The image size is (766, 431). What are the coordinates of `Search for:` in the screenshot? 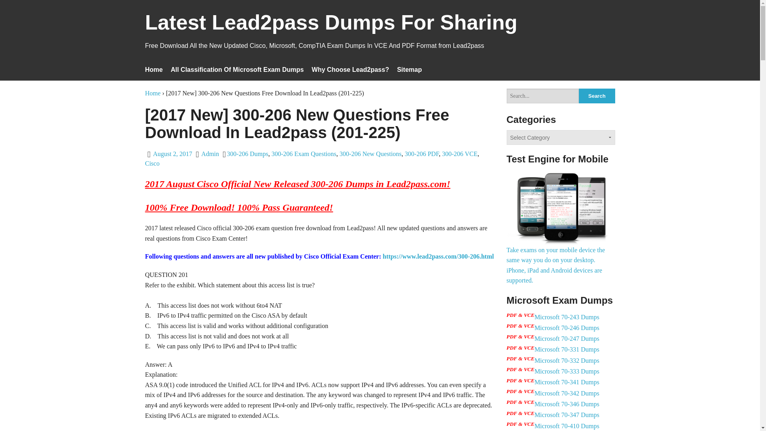 It's located at (543, 96).